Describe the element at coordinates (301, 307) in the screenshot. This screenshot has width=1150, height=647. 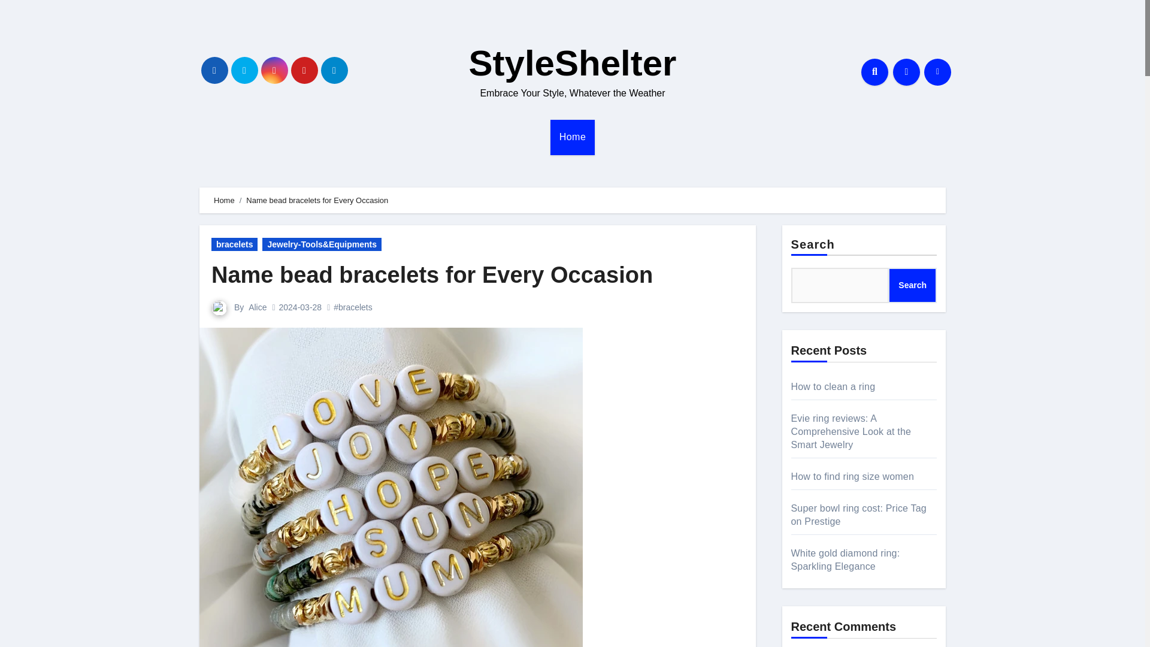
I see `2024-03-28` at that location.